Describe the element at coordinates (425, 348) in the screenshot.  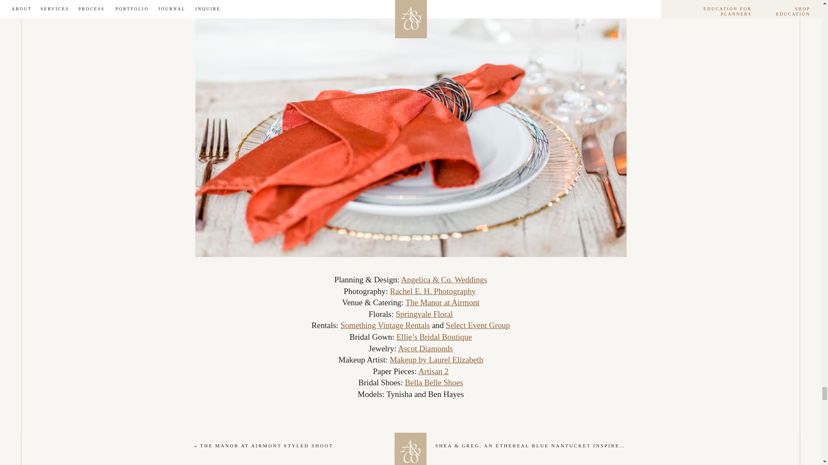
I see `Ascot Diamonds` at that location.